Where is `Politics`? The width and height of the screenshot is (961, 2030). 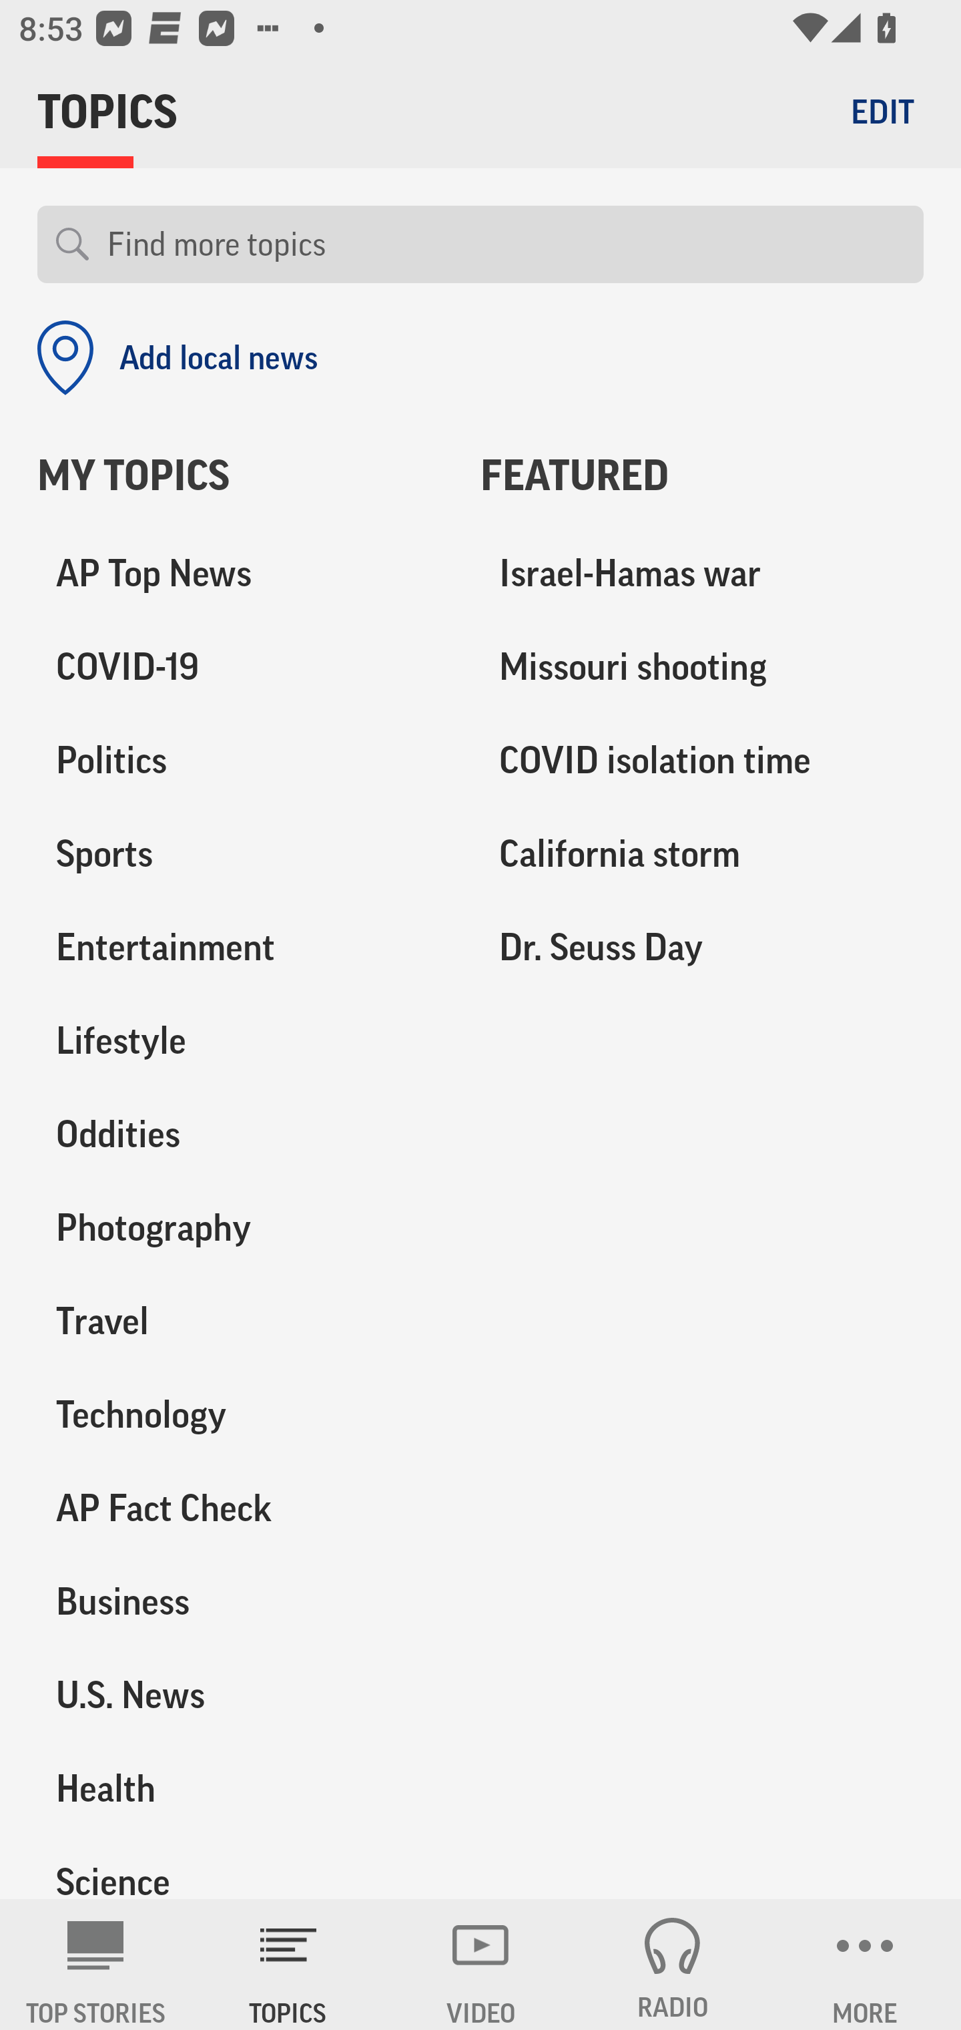
Politics is located at coordinates (240, 761).